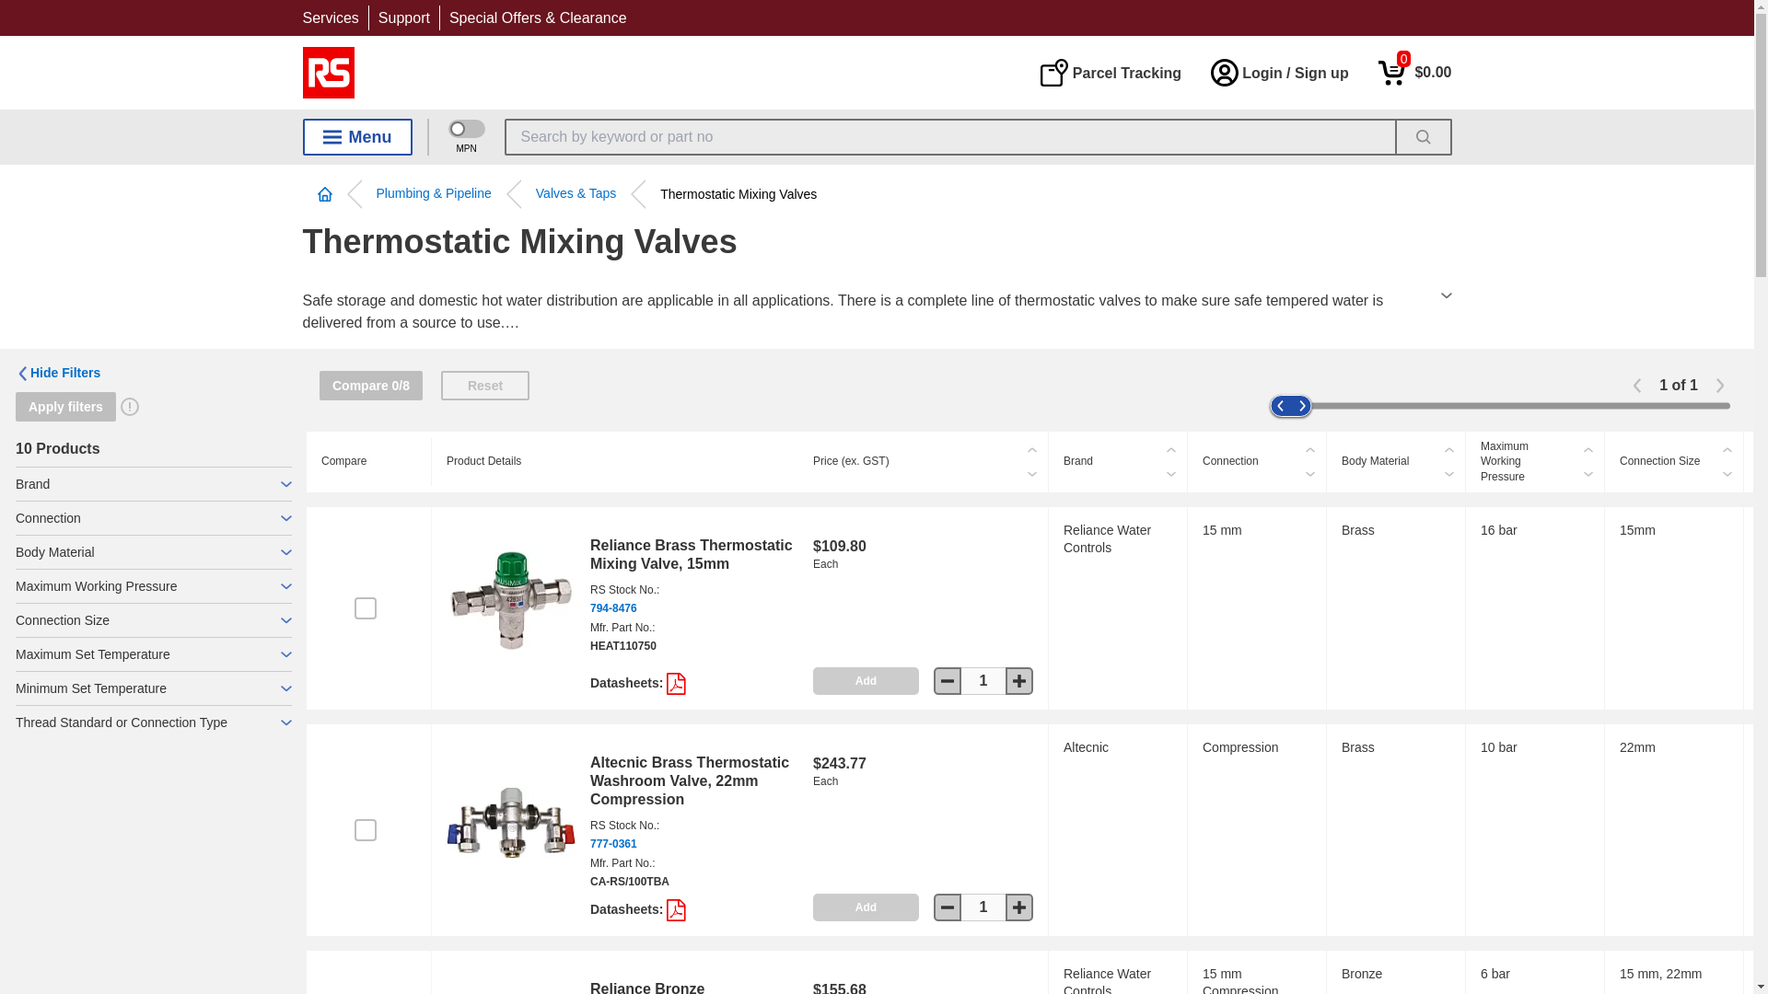  What do you see at coordinates (1727, 450) in the screenshot?
I see `Sort ascending` at bounding box center [1727, 450].